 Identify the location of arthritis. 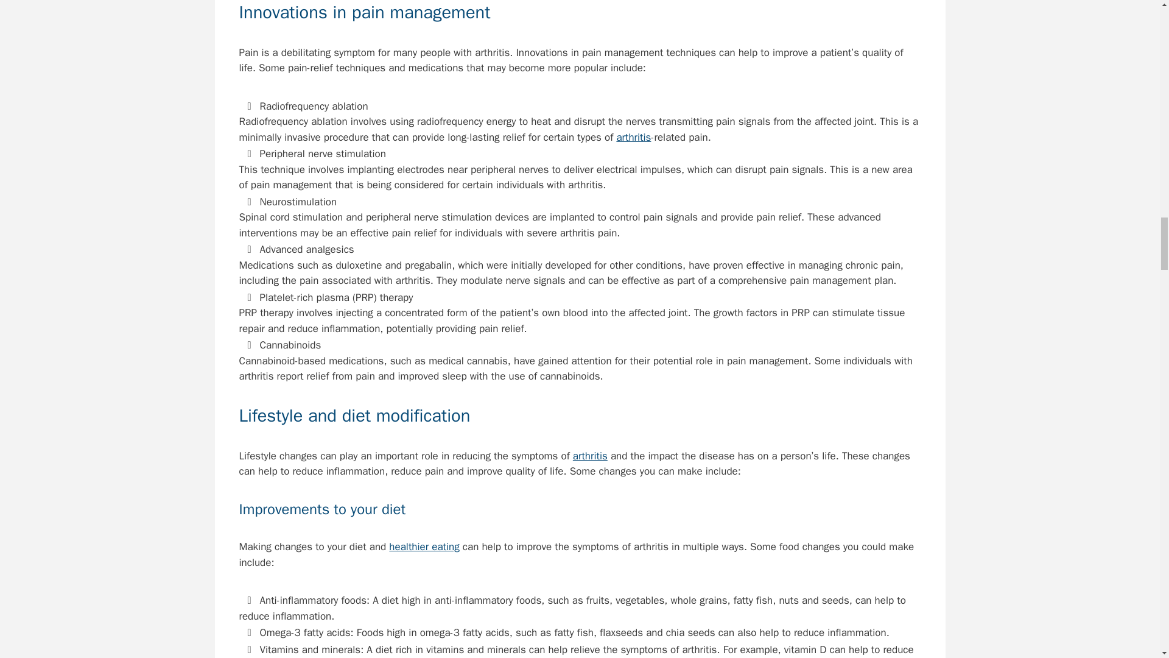
(633, 137).